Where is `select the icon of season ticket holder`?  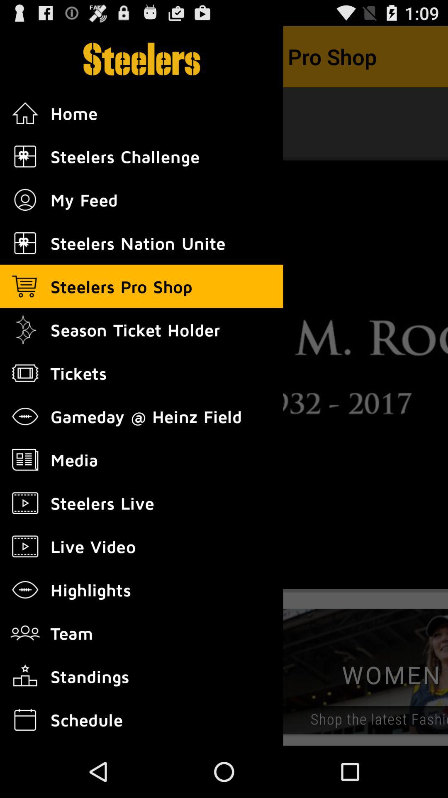
select the icon of season ticket holder is located at coordinates (25, 330).